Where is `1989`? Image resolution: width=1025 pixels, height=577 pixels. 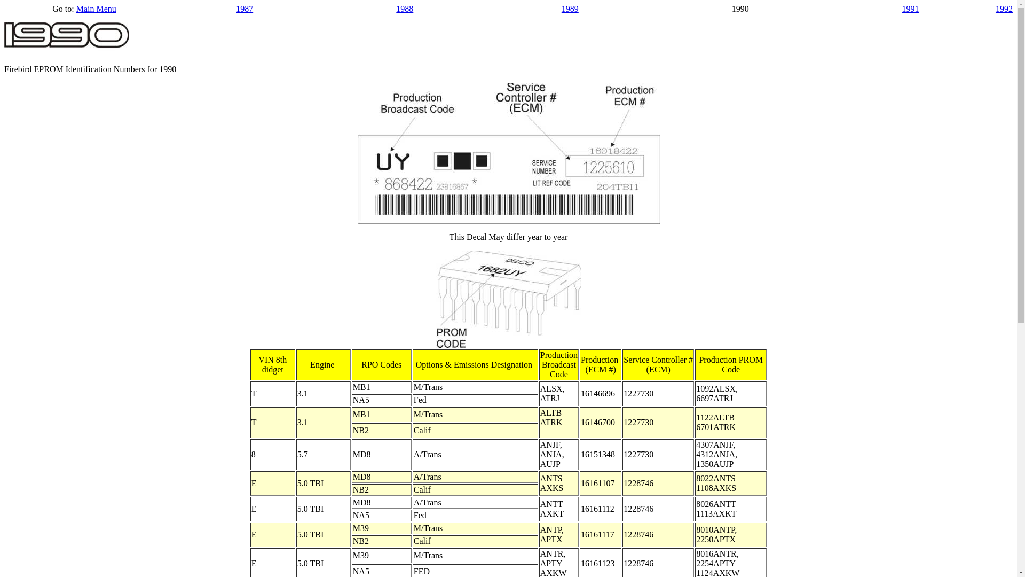 1989 is located at coordinates (570, 9).